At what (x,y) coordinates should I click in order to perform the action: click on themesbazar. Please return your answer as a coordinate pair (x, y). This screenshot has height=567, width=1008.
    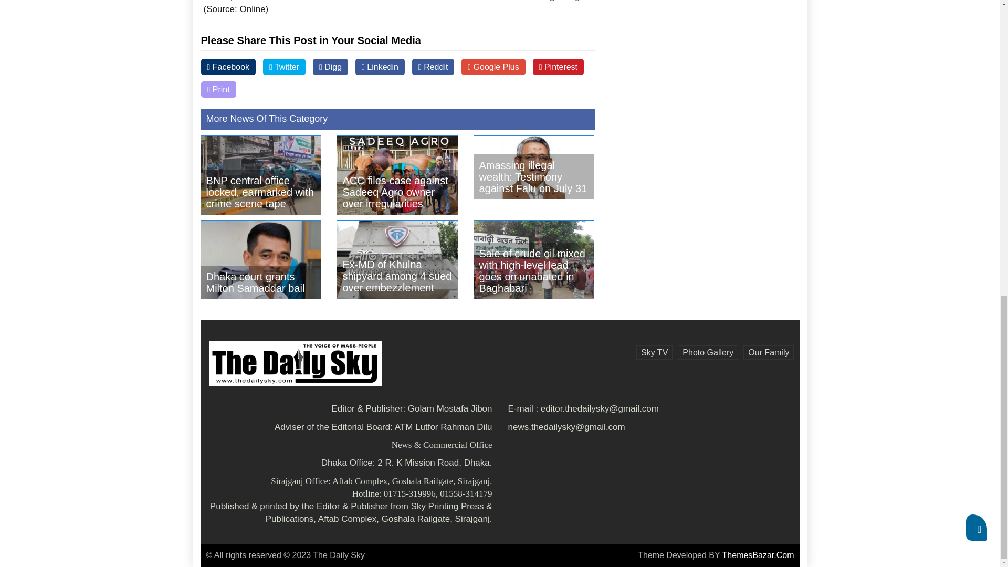
    Looking at the image, I should click on (758, 554).